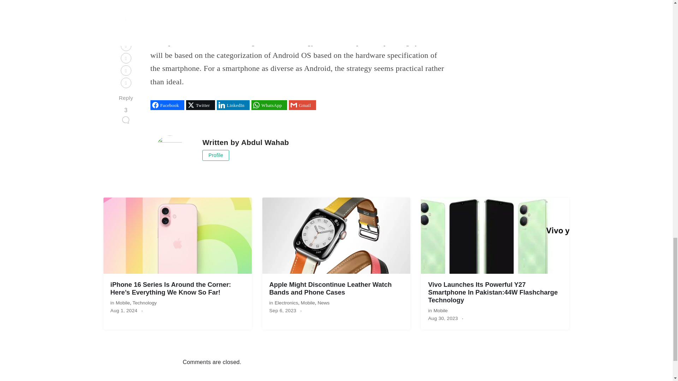 The image size is (678, 381). I want to click on Share on Twitter, so click(200, 105).